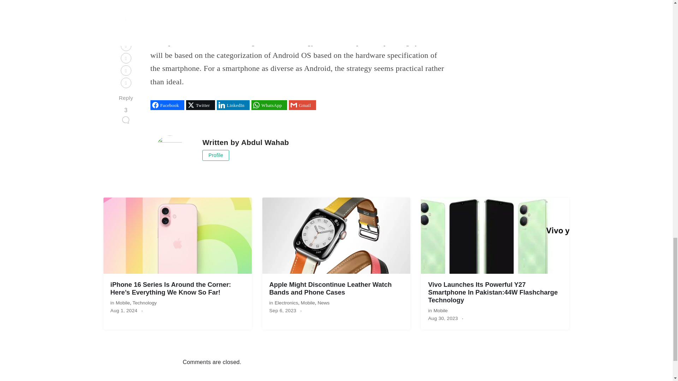 The image size is (678, 381). I want to click on Share on Twitter, so click(200, 105).